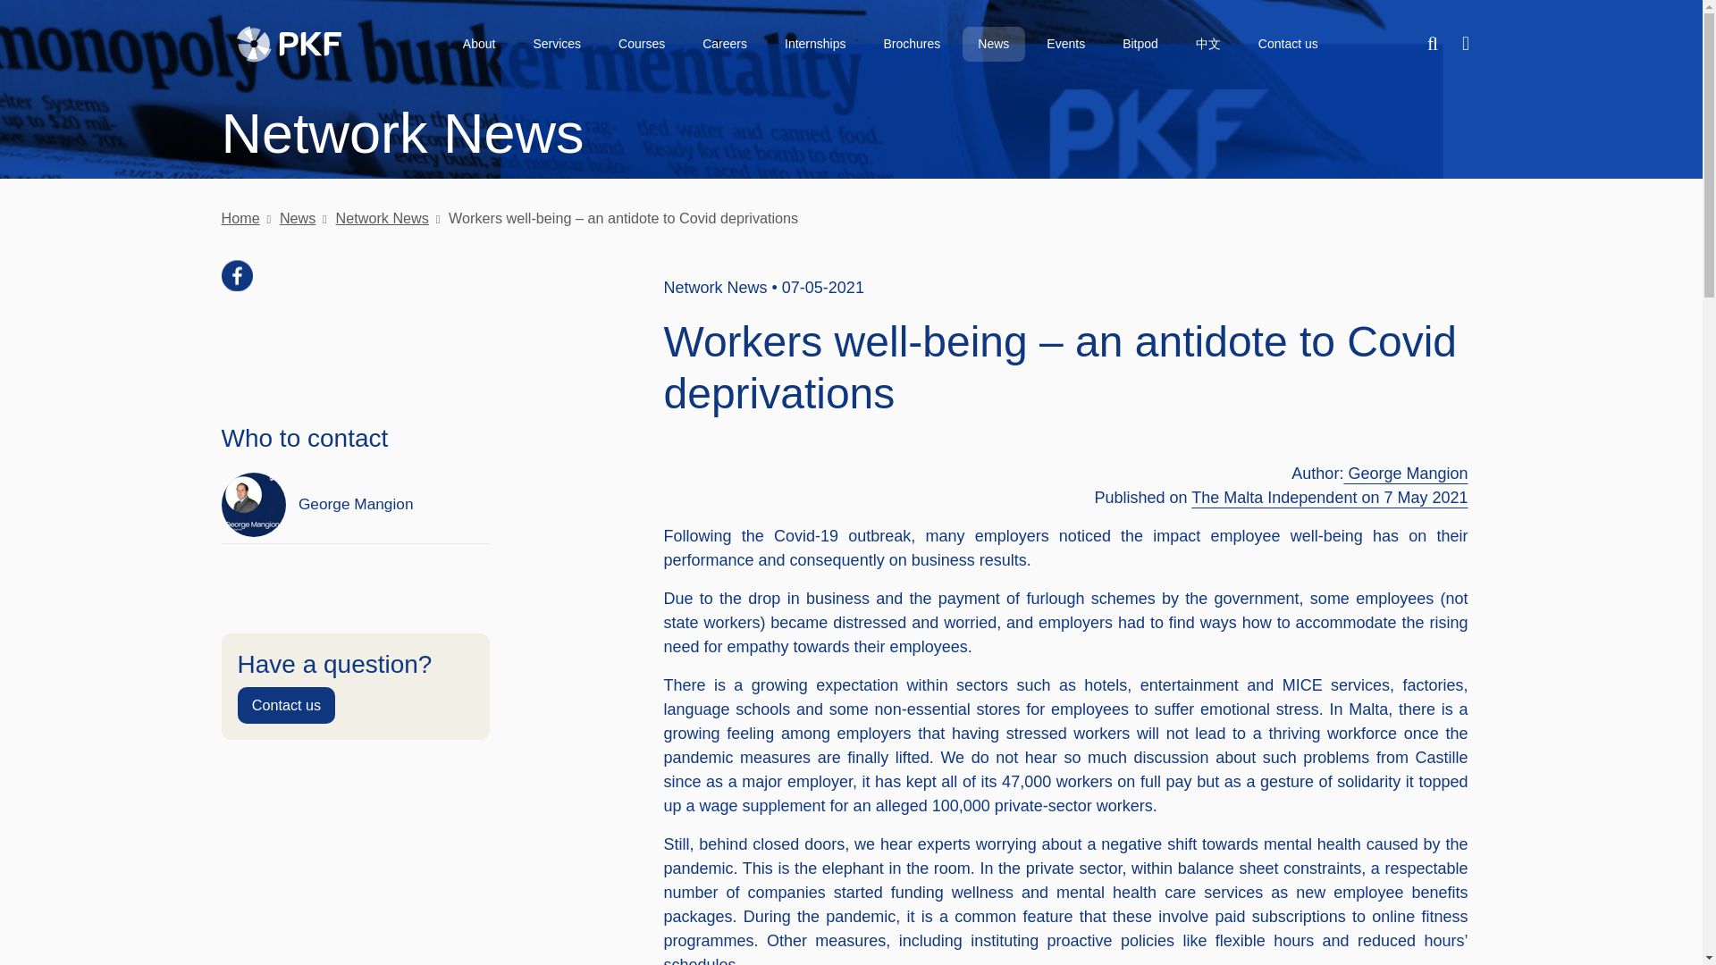  What do you see at coordinates (558, 45) in the screenshot?
I see `Services` at bounding box center [558, 45].